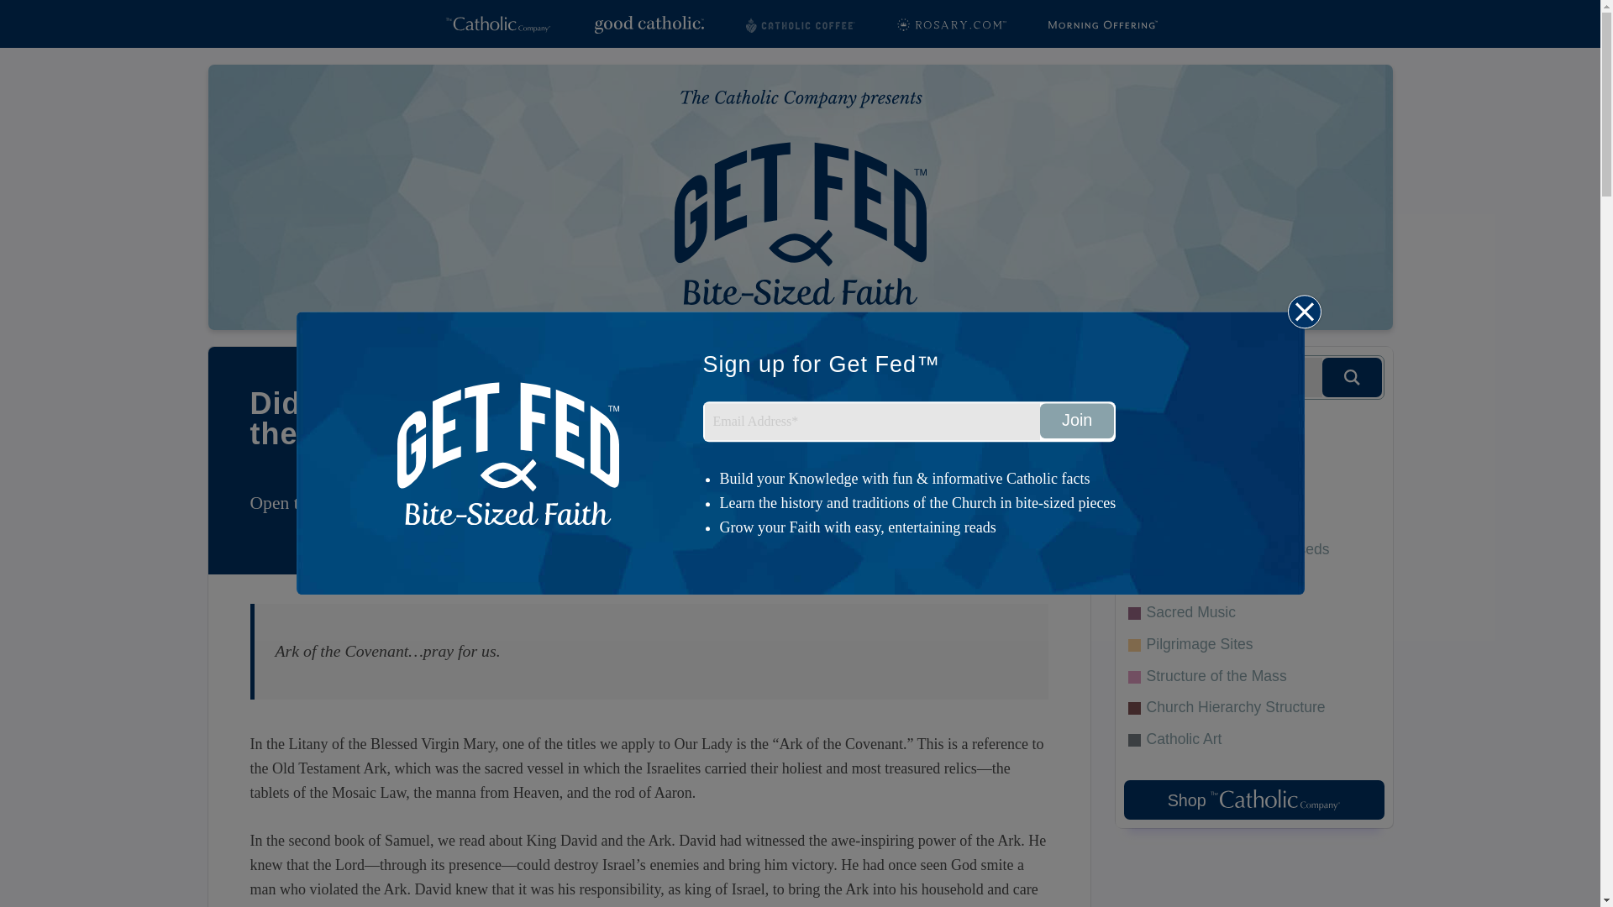 The width and height of the screenshot is (1613, 907). I want to click on Apologetics, so click(1253, 441).